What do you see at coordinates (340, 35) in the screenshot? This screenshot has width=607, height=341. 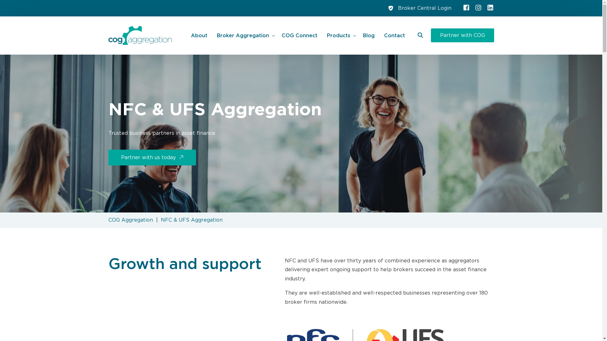 I see `Products` at bounding box center [340, 35].